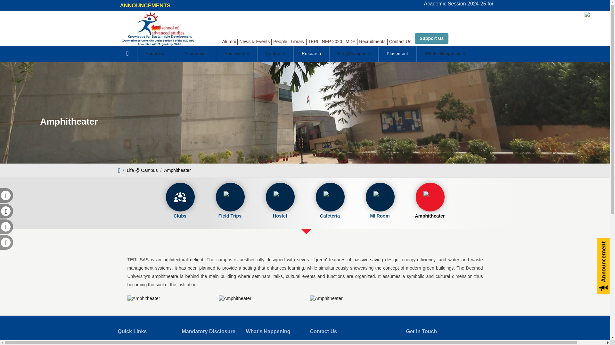  I want to click on TERI, so click(313, 42).